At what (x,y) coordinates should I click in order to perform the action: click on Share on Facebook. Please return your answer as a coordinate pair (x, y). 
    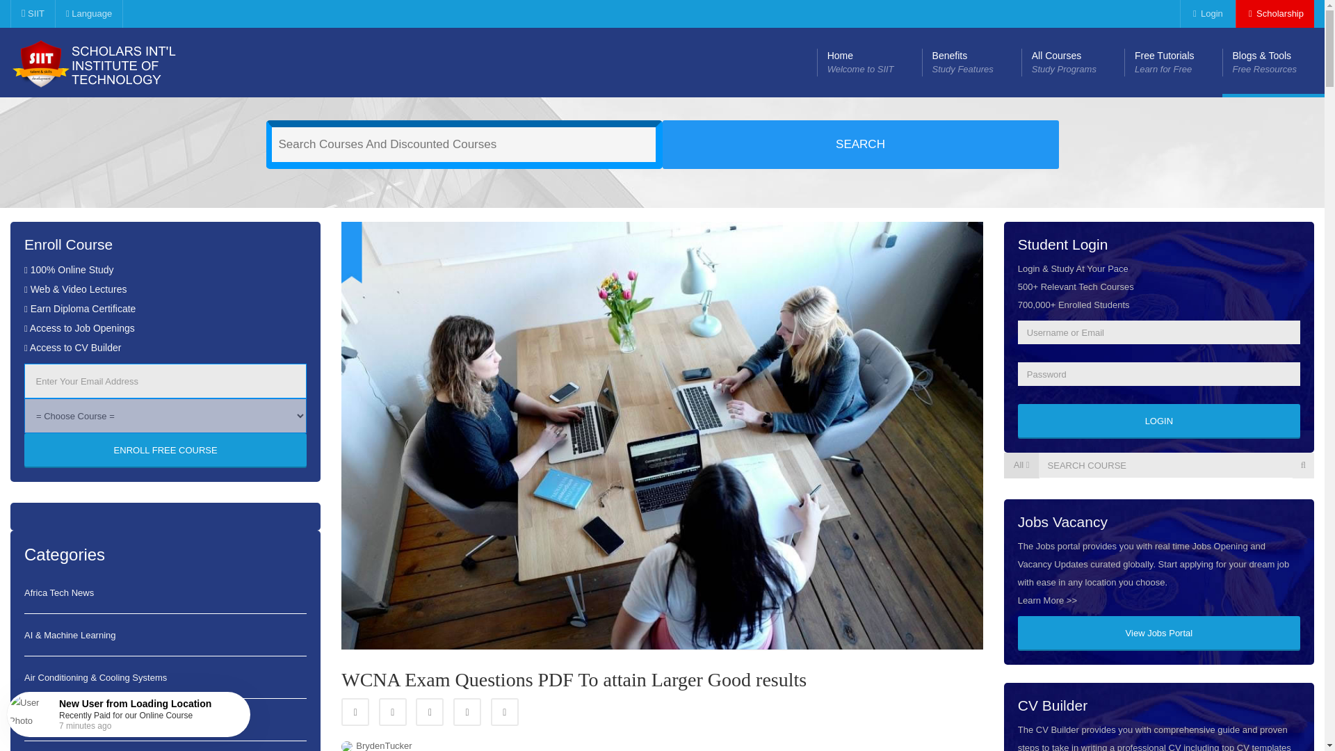
    Looking at the image, I should click on (114, 63).